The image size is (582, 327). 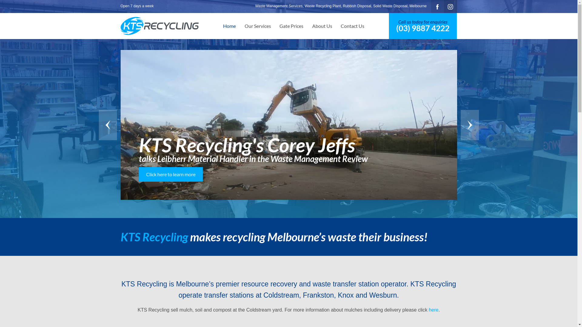 What do you see at coordinates (16, 4) in the screenshot?
I see `Skip to content` at bounding box center [16, 4].